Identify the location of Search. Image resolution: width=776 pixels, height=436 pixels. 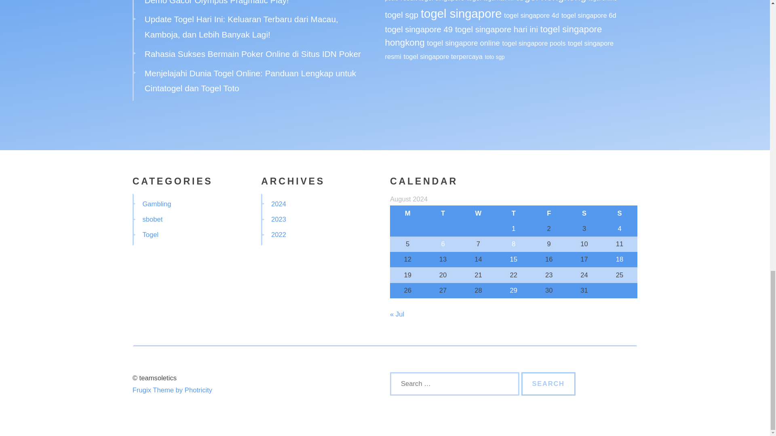
(548, 384).